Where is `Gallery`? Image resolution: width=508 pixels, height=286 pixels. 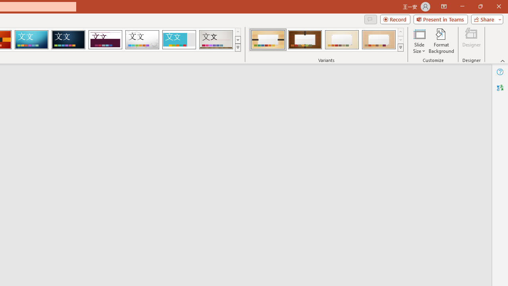 Gallery is located at coordinates (216, 40).